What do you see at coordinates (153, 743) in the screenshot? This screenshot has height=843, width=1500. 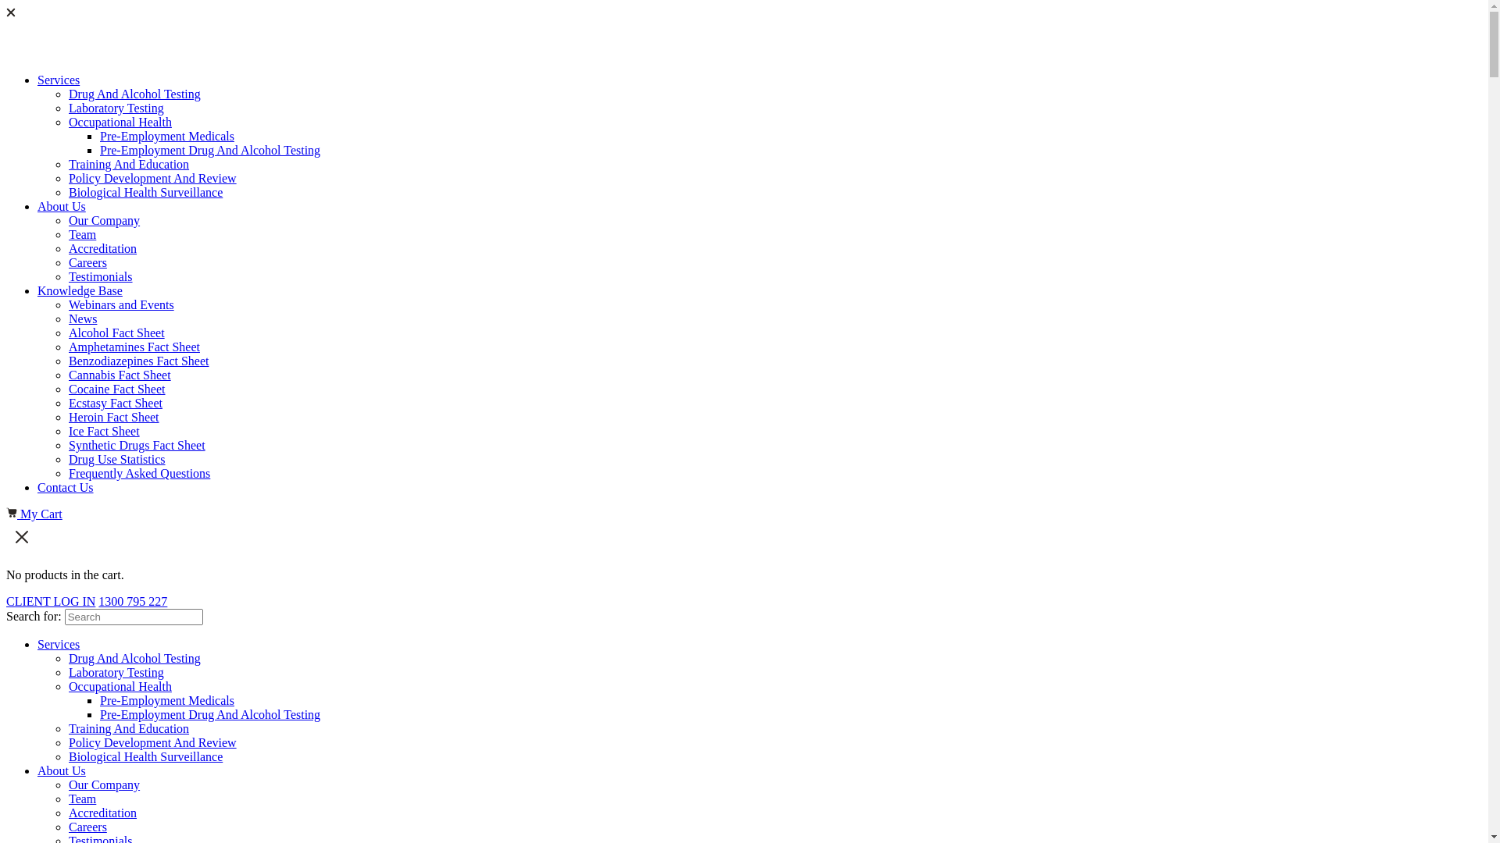 I see `Policy Development And Review` at bounding box center [153, 743].